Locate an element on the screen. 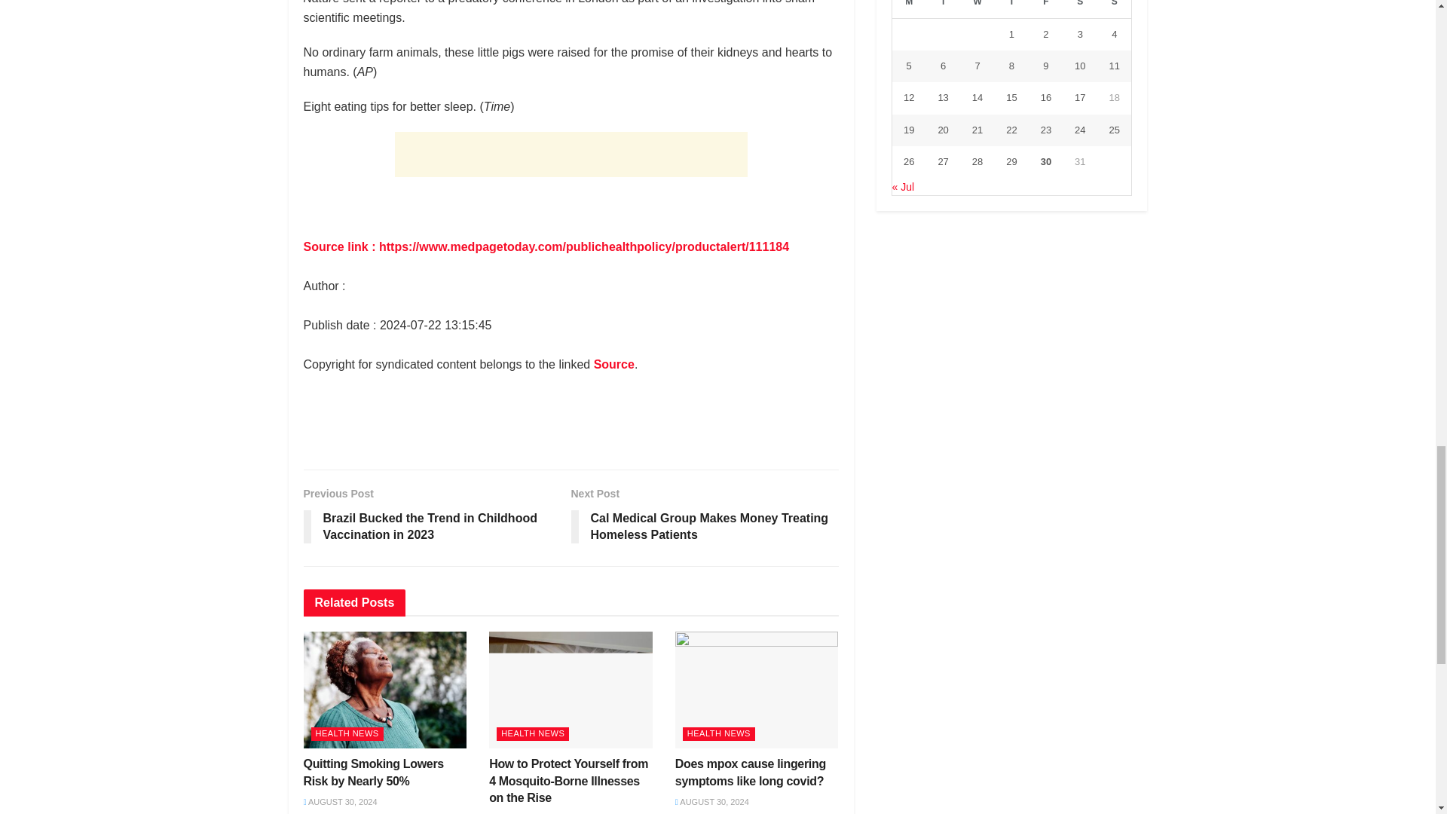 The width and height of the screenshot is (1447, 814). Friday is located at coordinates (1045, 9).